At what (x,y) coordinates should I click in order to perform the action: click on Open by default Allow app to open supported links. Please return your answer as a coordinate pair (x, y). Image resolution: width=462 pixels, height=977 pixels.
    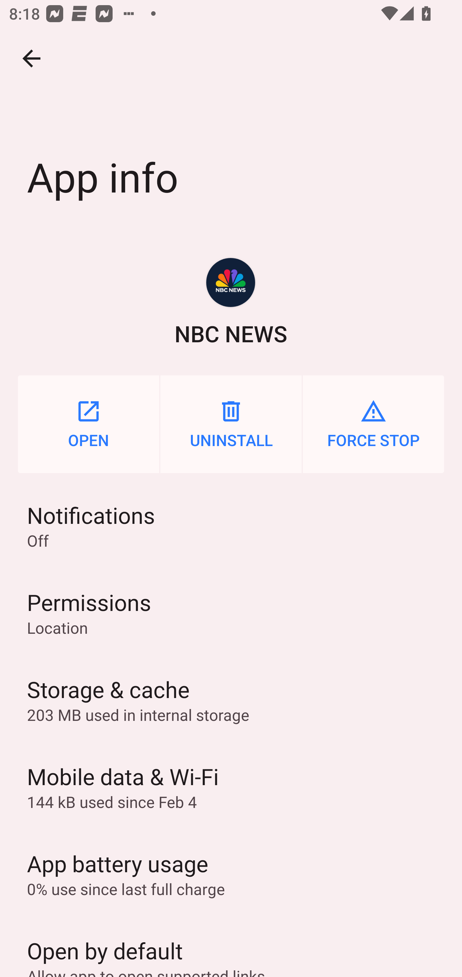
    Looking at the image, I should click on (231, 947).